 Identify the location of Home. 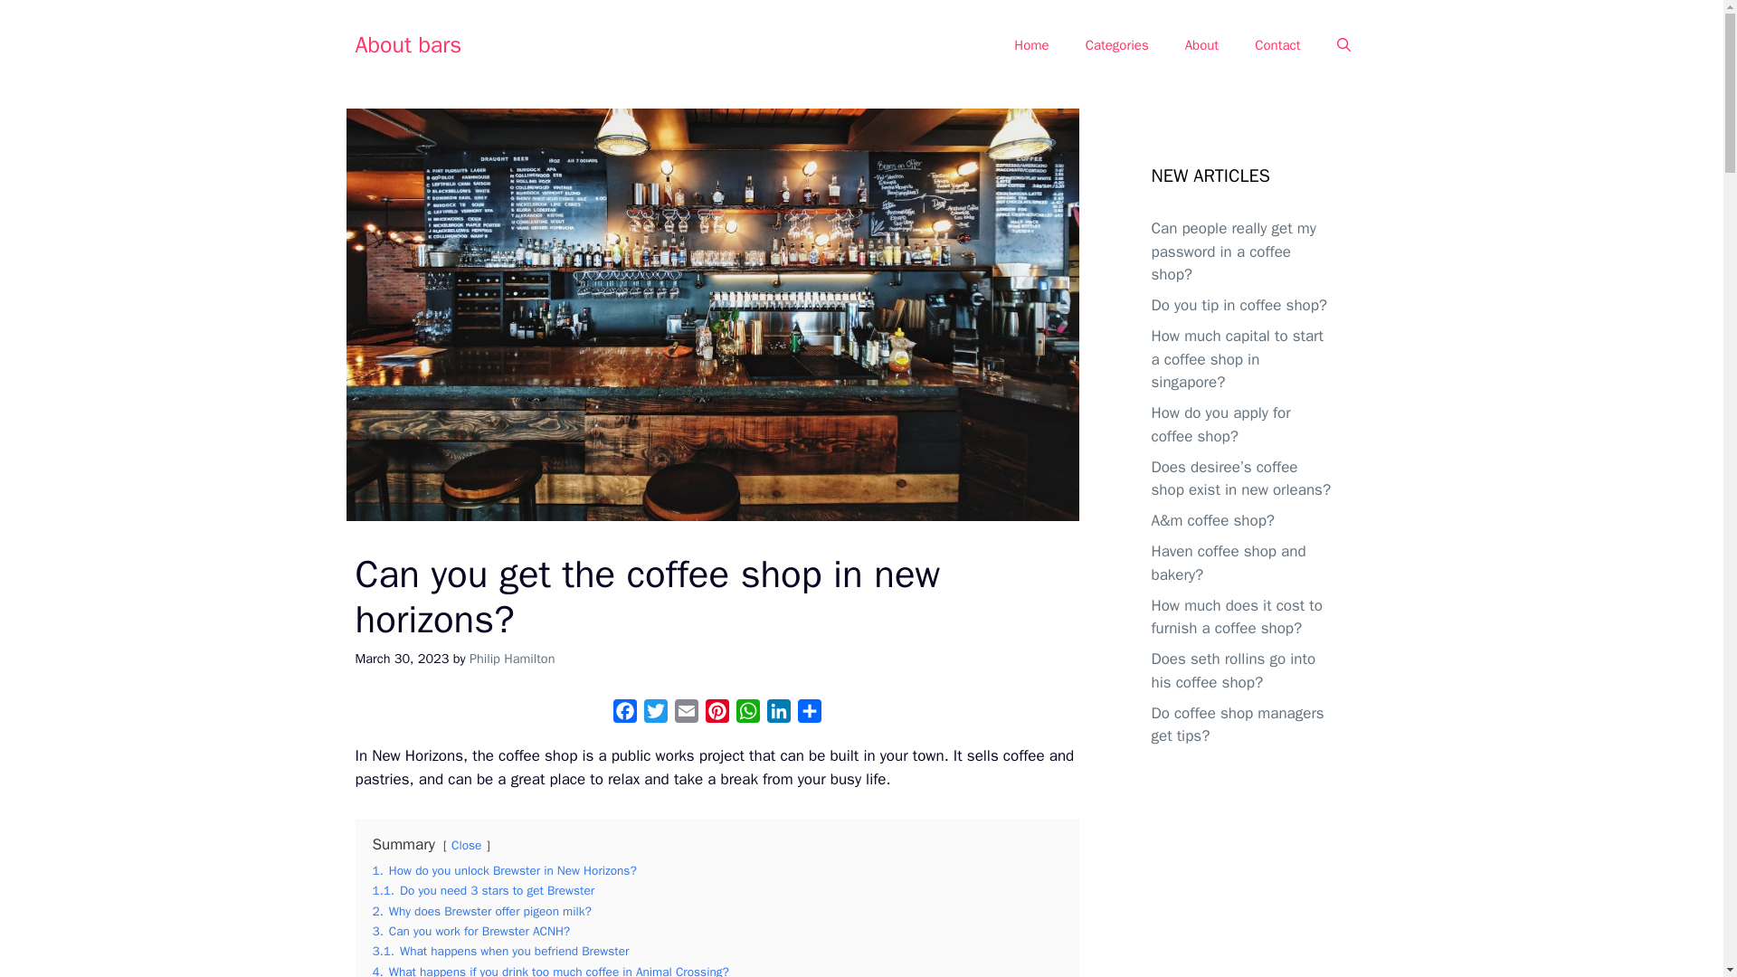
(1030, 45).